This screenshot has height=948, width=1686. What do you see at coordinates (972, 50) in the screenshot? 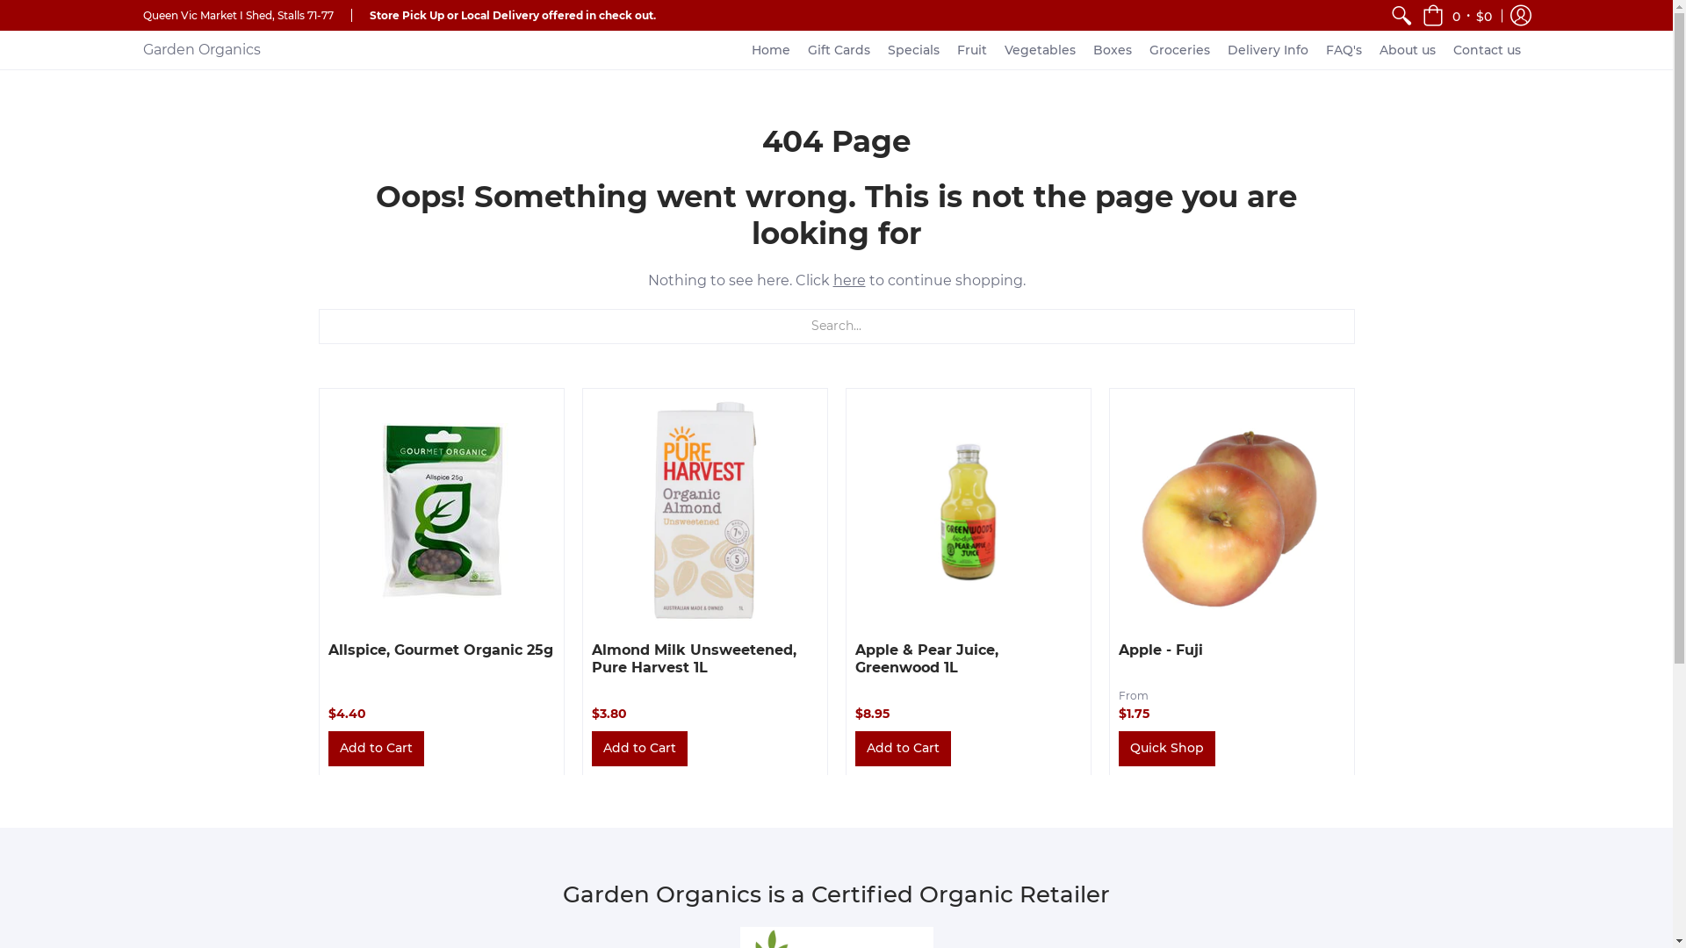
I see `Fruit` at bounding box center [972, 50].